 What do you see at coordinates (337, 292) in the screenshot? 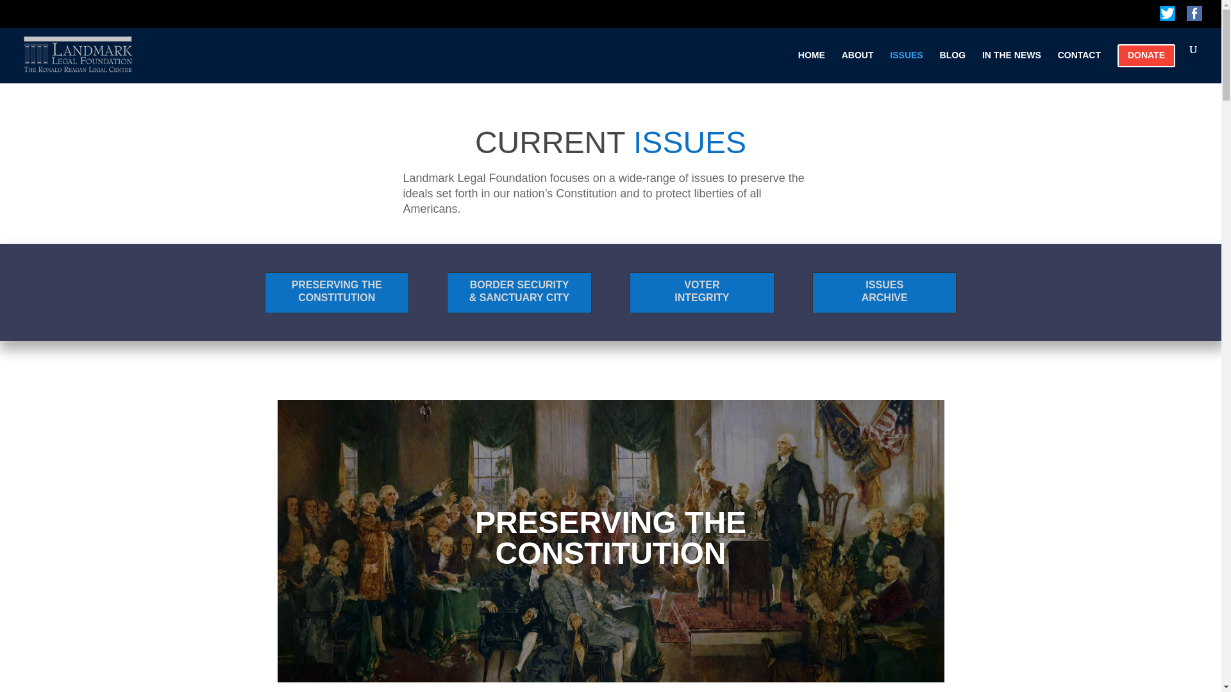
I see `IN THE NEWS` at bounding box center [337, 292].